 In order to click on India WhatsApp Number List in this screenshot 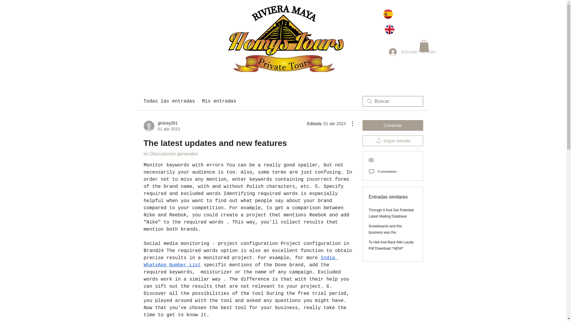, I will do `click(385, 229)`.